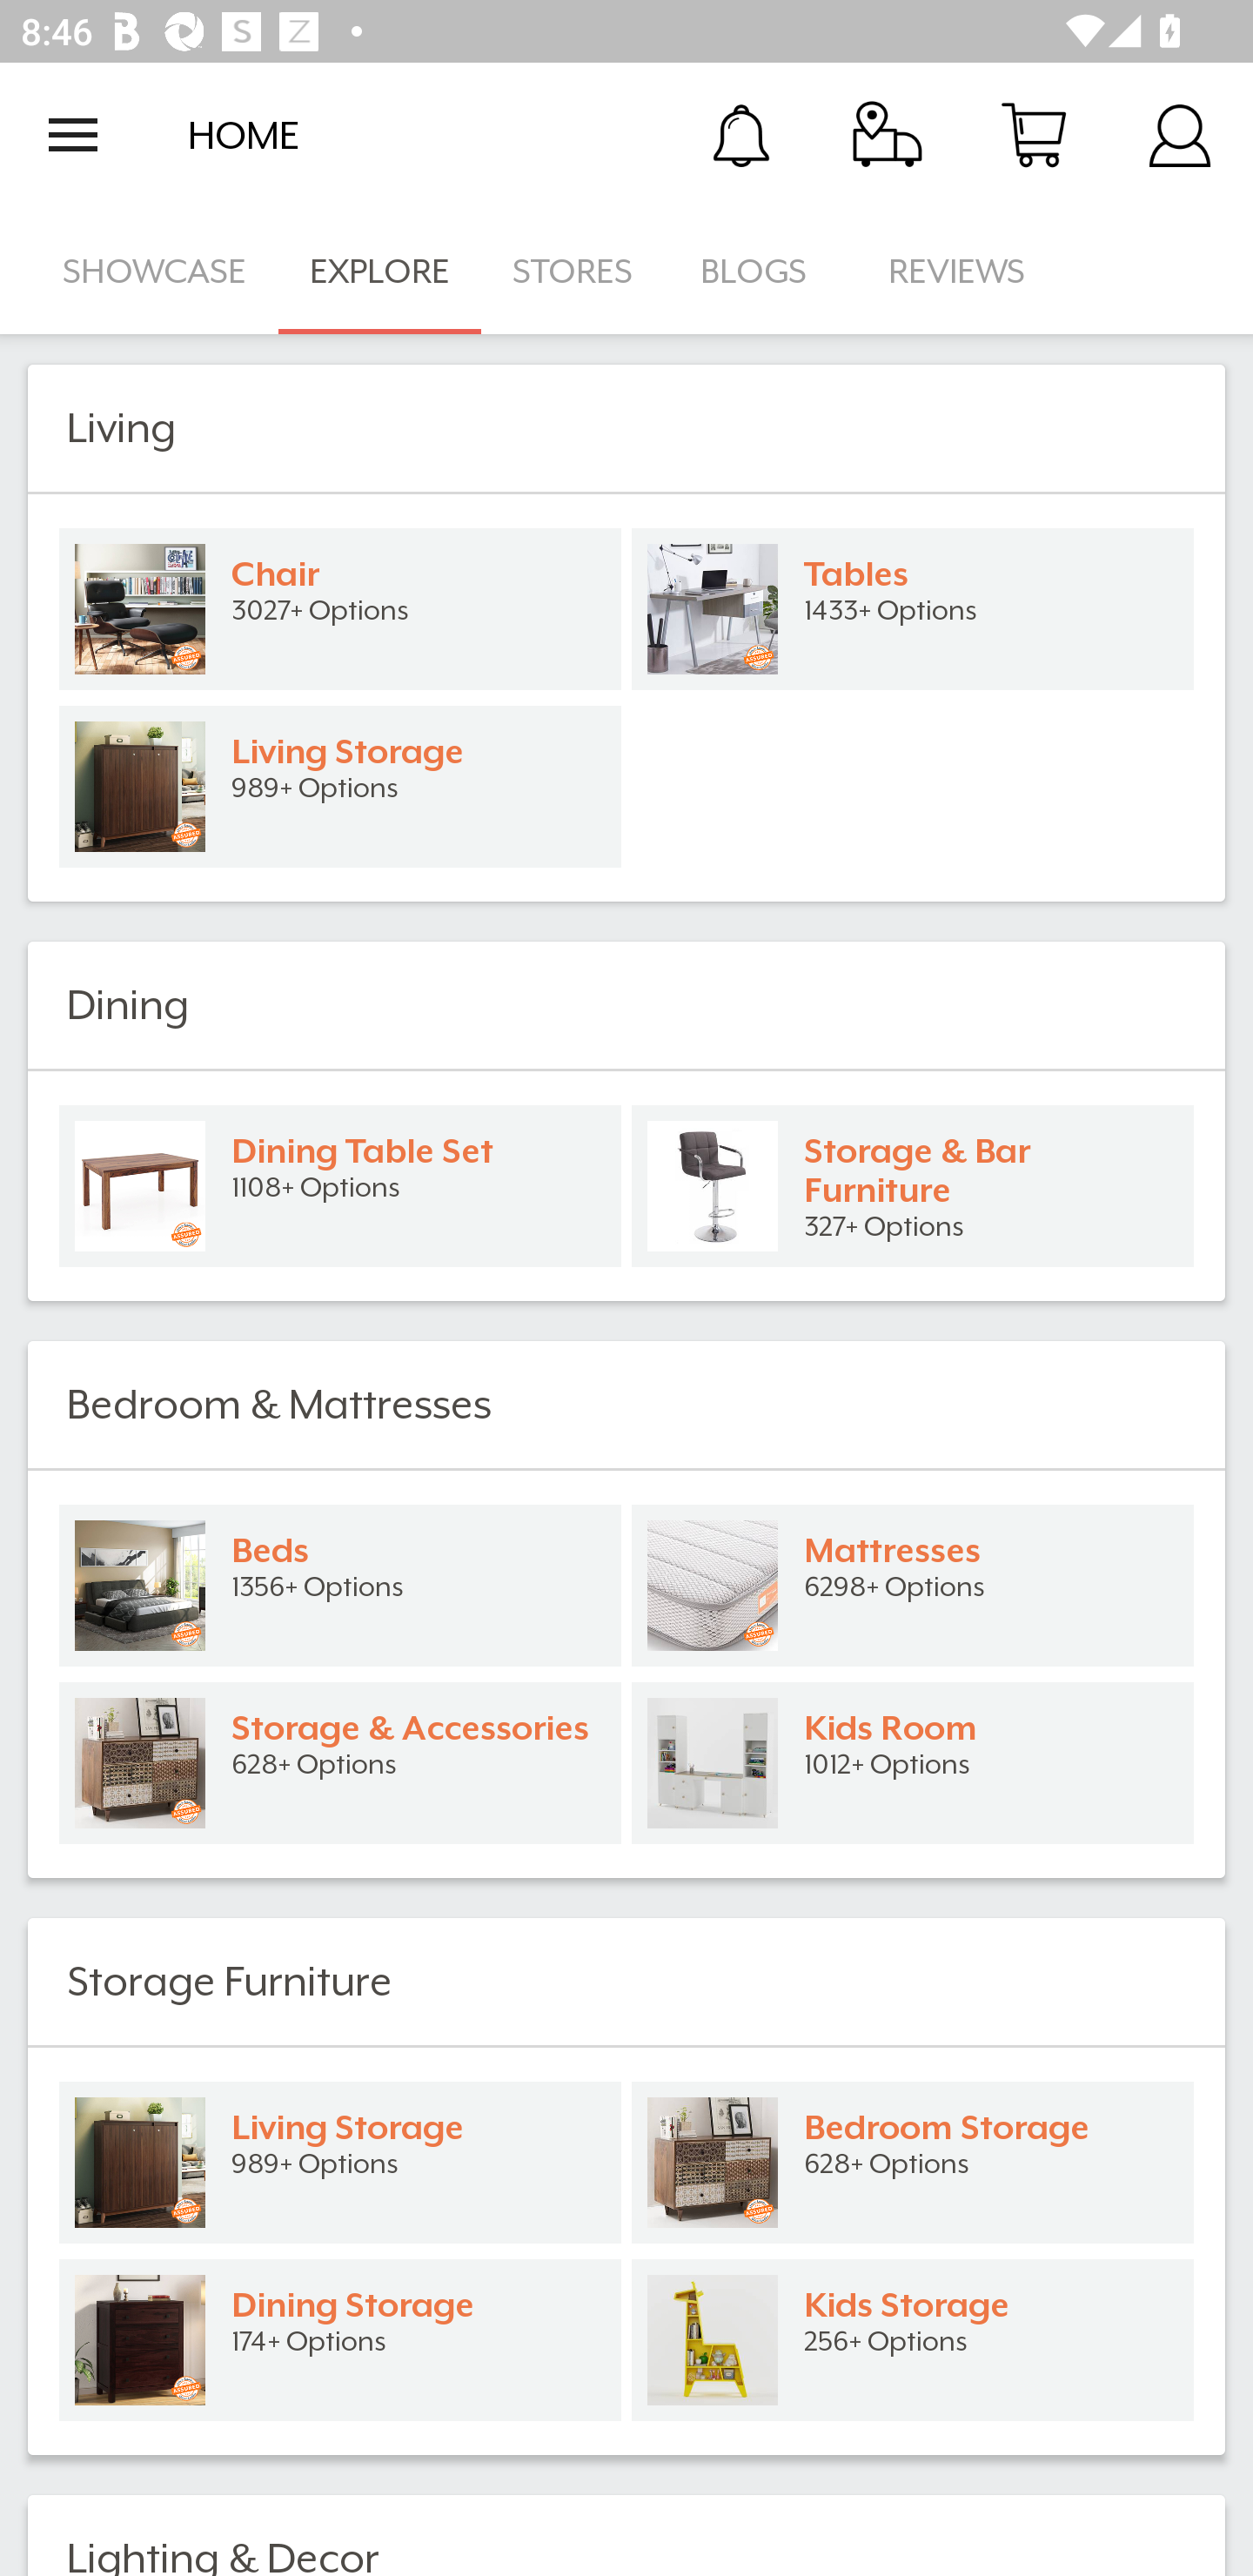  Describe the element at coordinates (339, 2340) in the screenshot. I see `Dining Storage 174+ Options` at that location.